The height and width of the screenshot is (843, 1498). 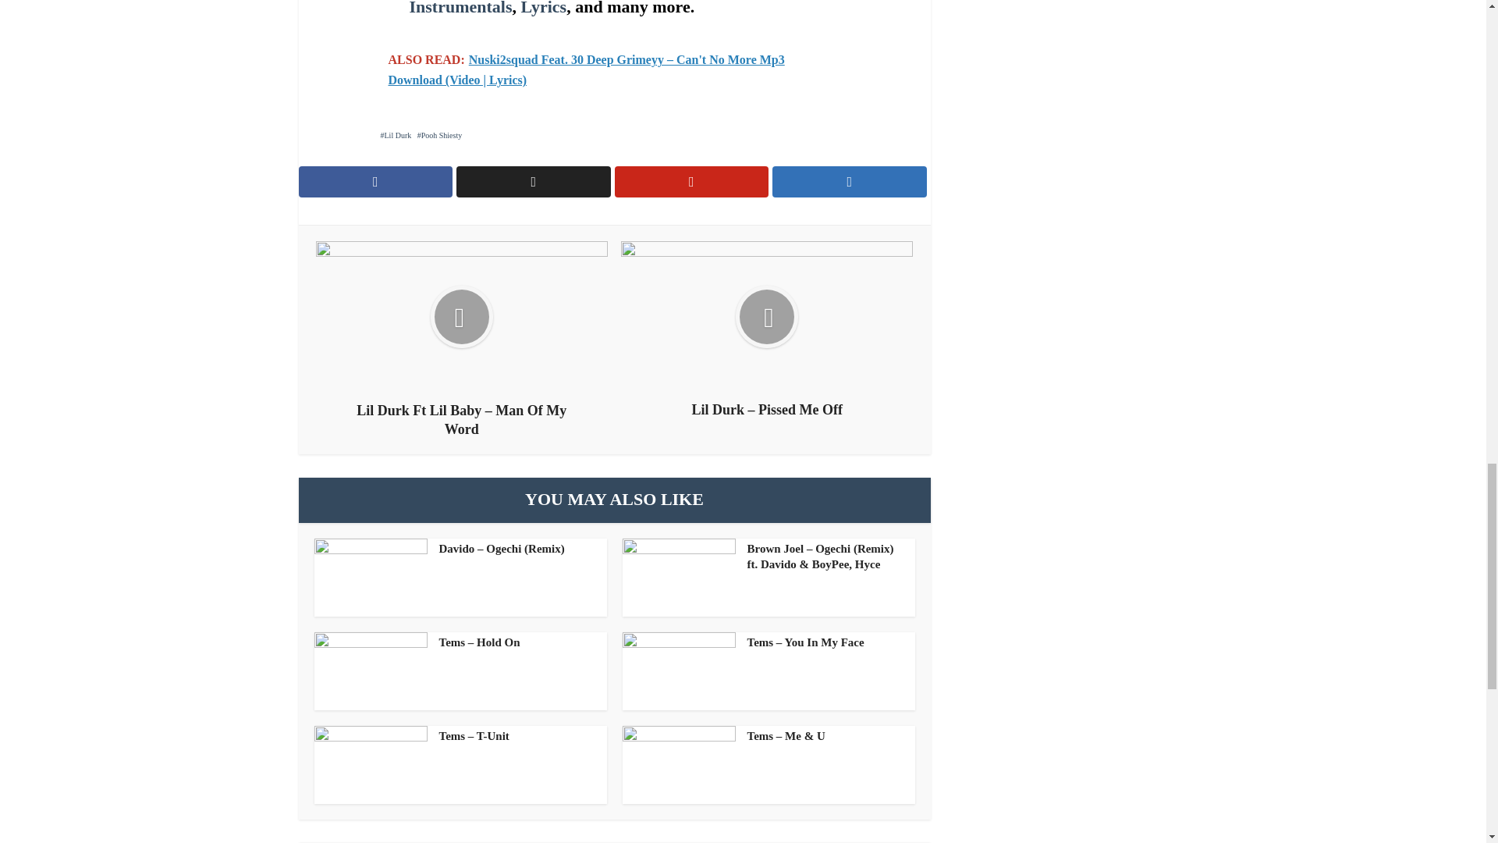 I want to click on Mp3 Instrumentals, so click(x=599, y=8).